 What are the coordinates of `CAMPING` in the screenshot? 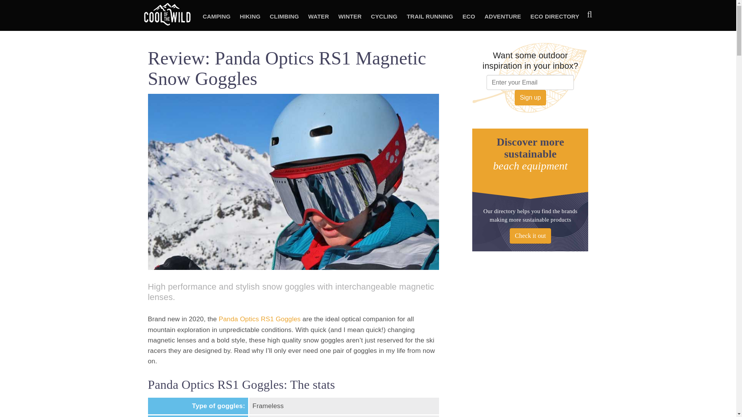 It's located at (216, 17).